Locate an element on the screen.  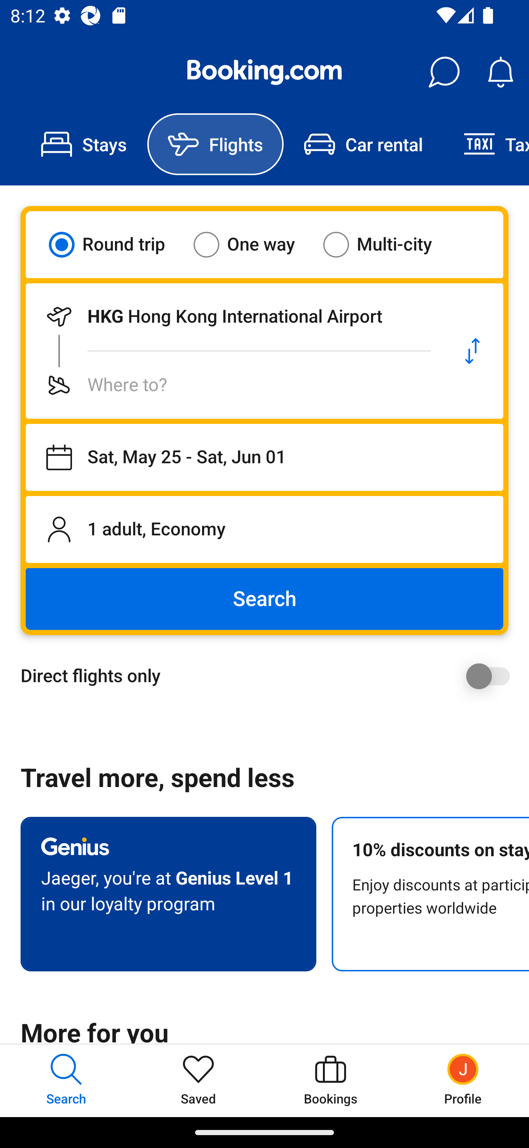
One way is located at coordinates (253, 244).